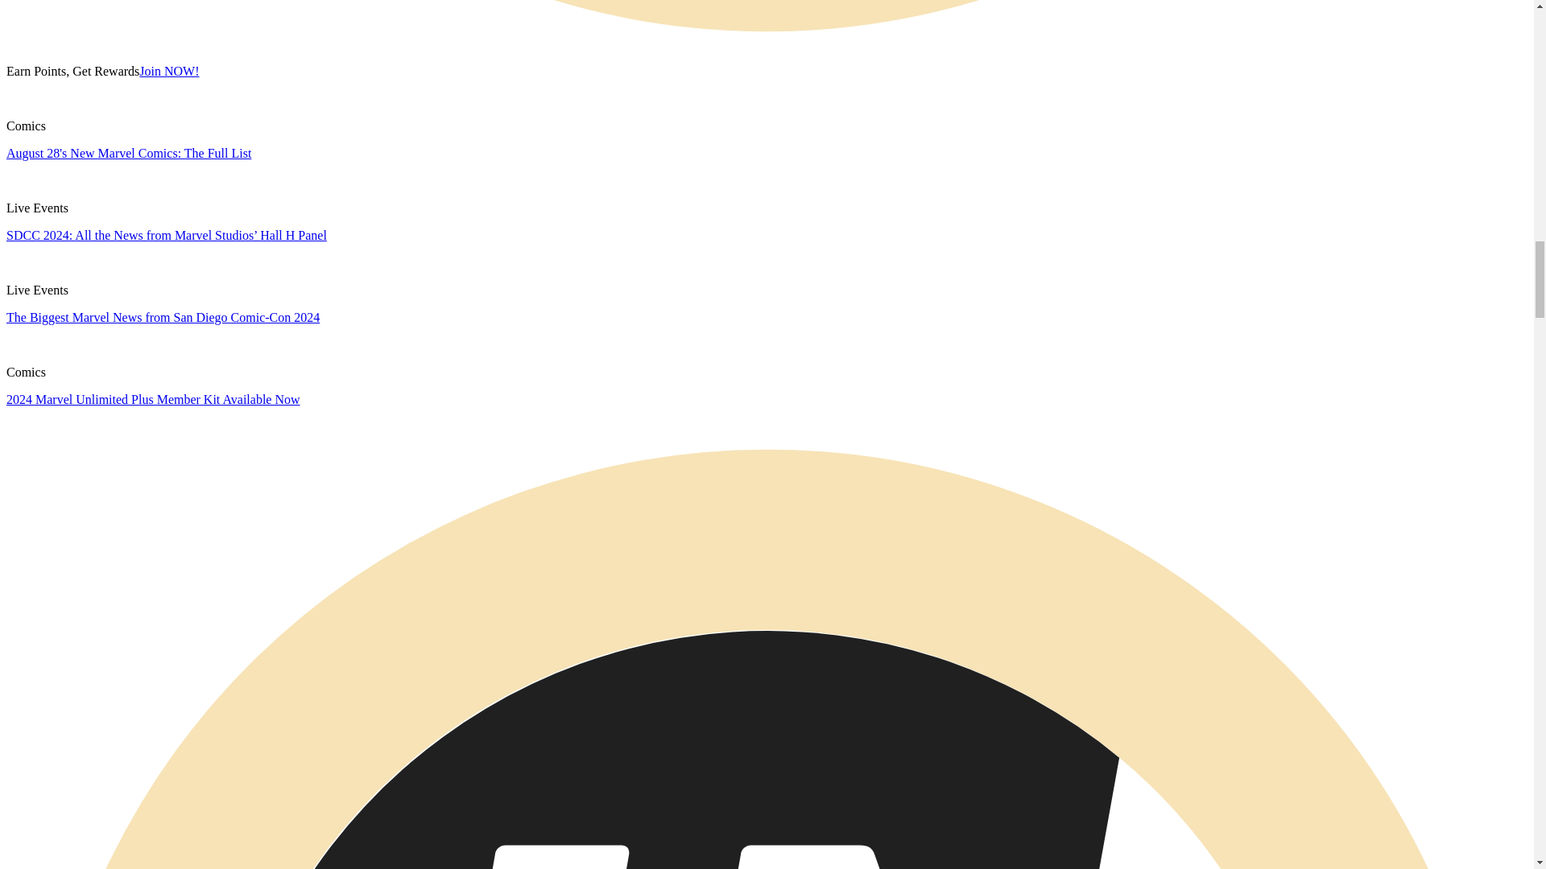 This screenshot has height=869, width=1546. Describe the element at coordinates (169, 71) in the screenshot. I see `Join NOW!` at that location.